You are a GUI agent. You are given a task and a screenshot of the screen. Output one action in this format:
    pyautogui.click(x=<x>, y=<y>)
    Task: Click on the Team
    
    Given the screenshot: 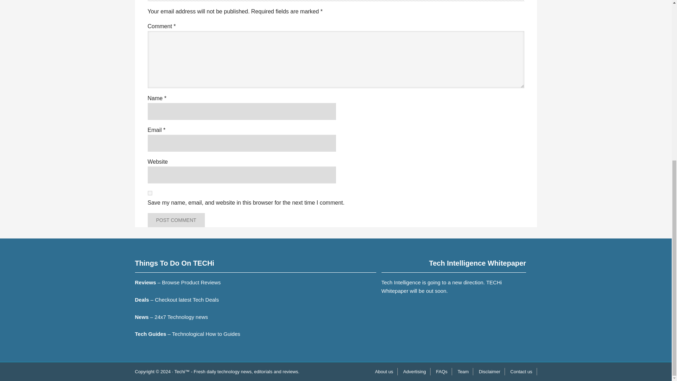 What is the action you would take?
    pyautogui.click(x=463, y=371)
    